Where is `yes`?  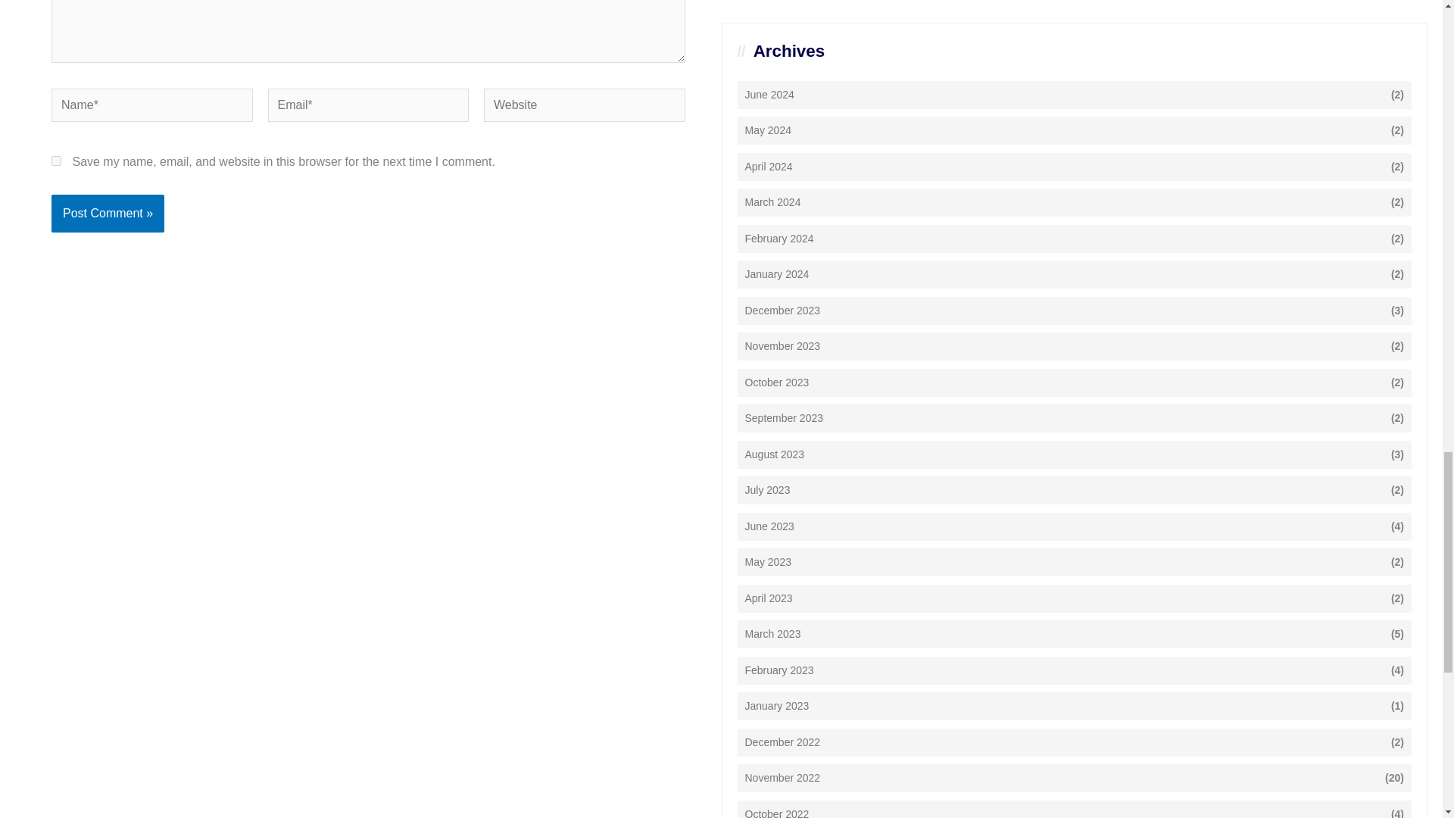 yes is located at coordinates (56, 161).